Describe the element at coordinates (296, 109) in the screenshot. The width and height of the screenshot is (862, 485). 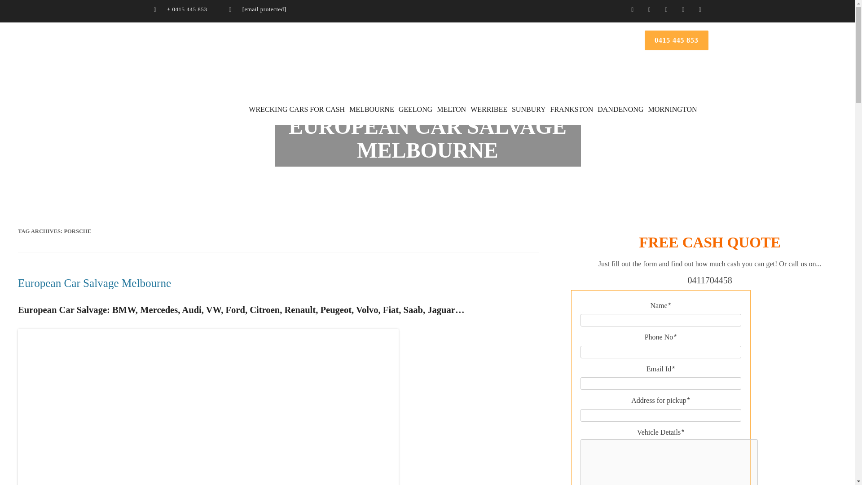
I see `WRECKING CARS FOR CASH` at that location.